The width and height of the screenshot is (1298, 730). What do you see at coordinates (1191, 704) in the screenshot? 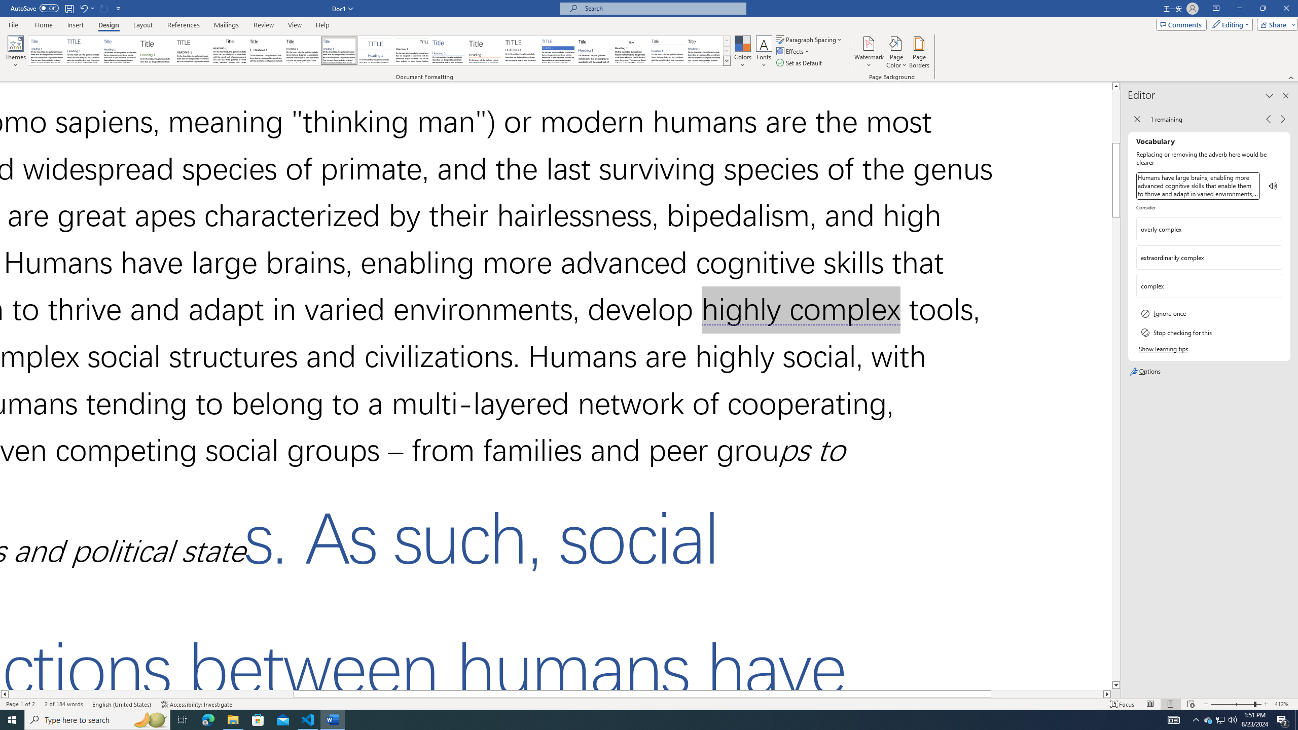
I see `Web Layout` at bounding box center [1191, 704].